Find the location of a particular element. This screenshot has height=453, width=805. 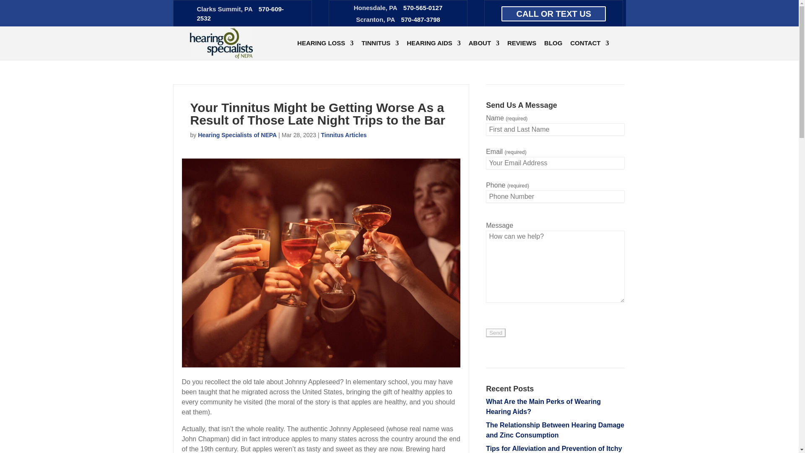

Hearing Specialists of NEPA is located at coordinates (237, 135).